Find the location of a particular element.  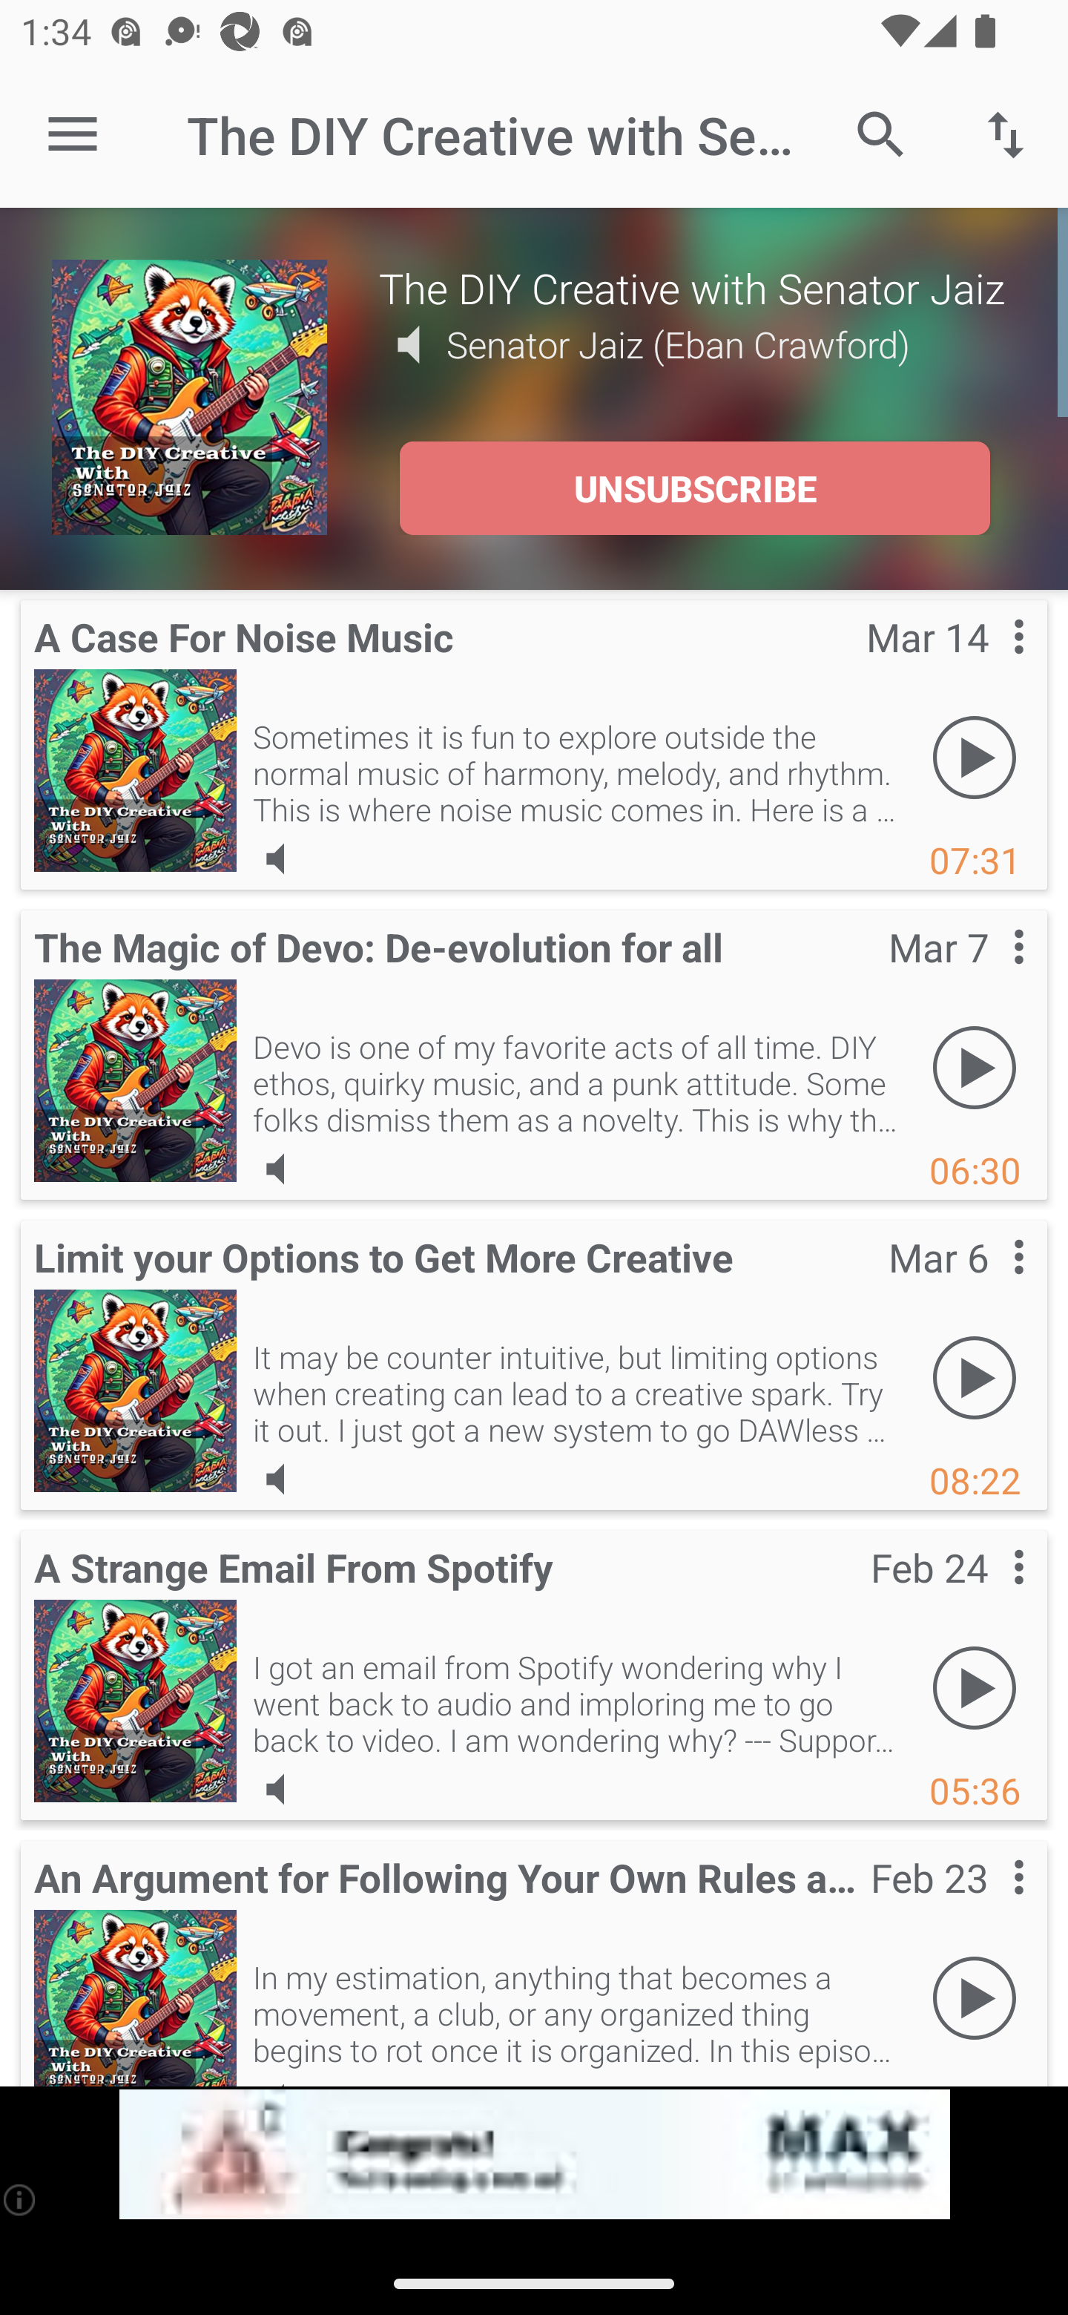

UNSUBSCRIBE is located at coordinates (694, 488).